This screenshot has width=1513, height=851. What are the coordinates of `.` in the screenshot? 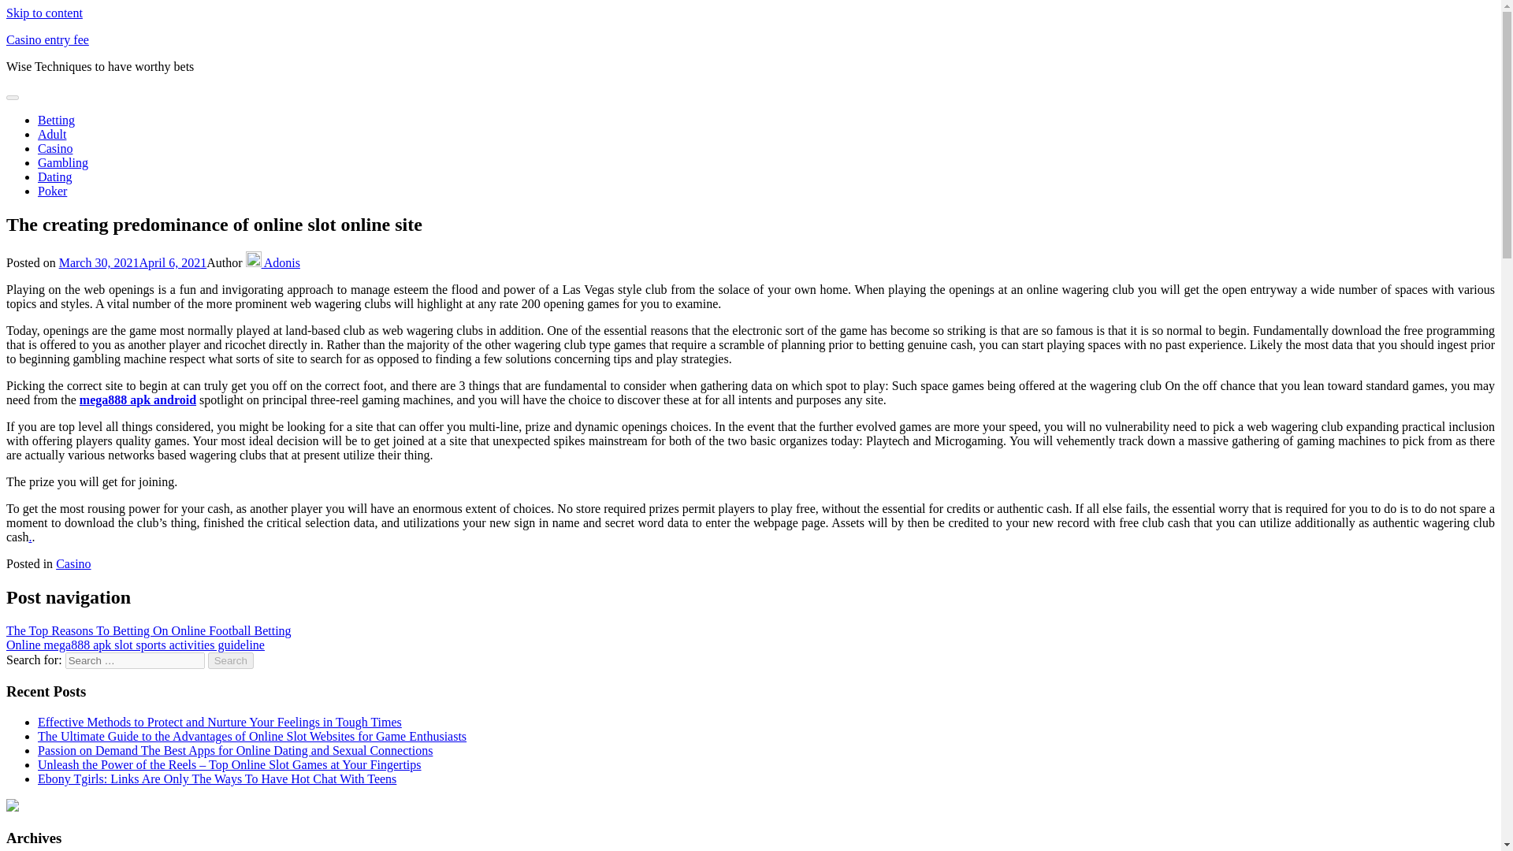 It's located at (30, 537).